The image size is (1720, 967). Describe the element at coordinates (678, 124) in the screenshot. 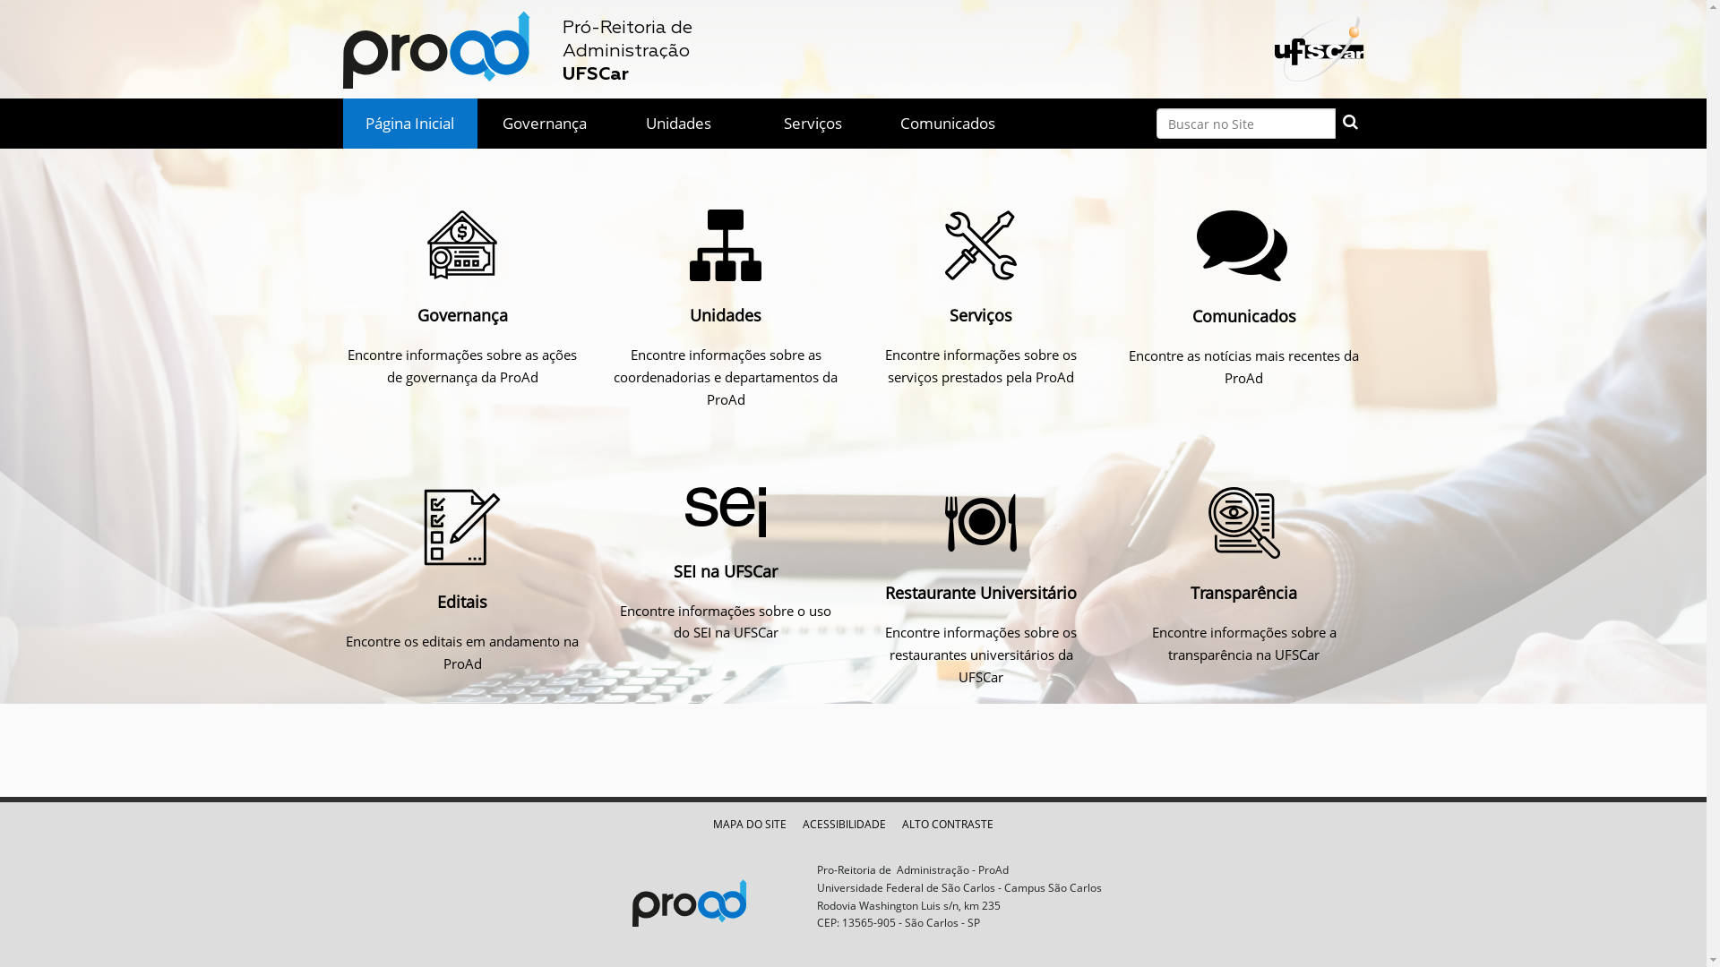

I see `Unidades` at that location.